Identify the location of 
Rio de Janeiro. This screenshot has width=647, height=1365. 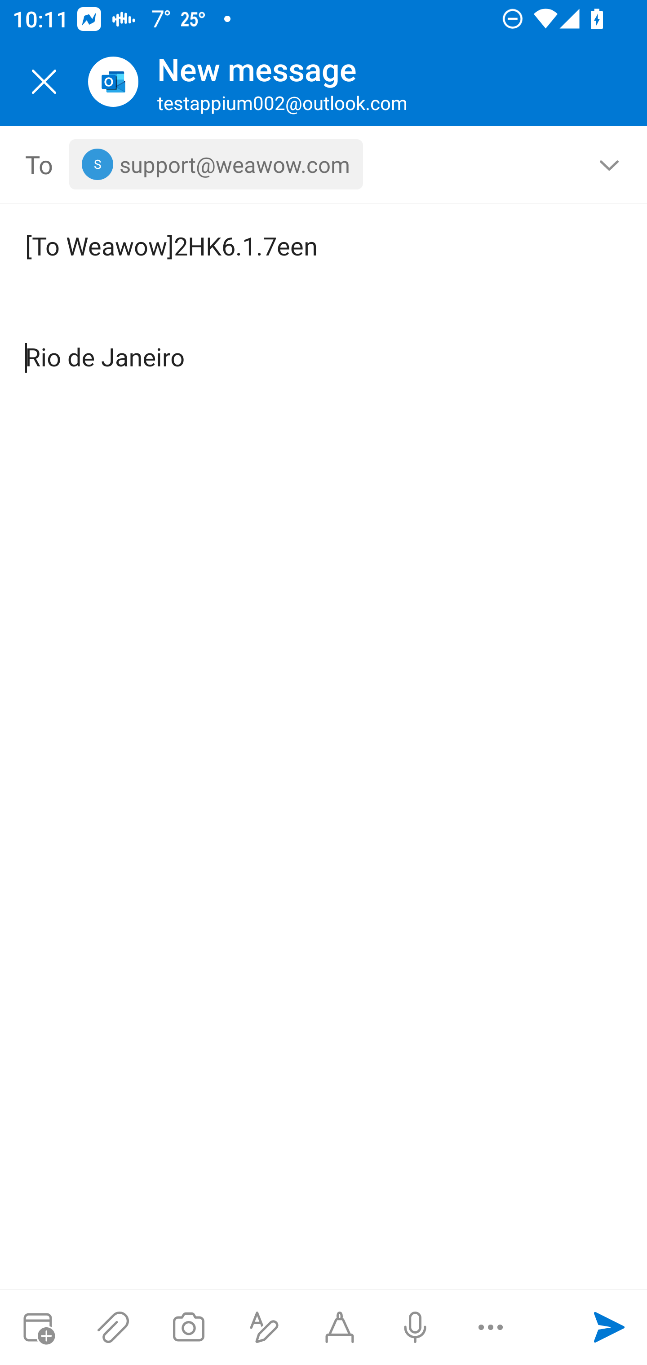
(324, 343).